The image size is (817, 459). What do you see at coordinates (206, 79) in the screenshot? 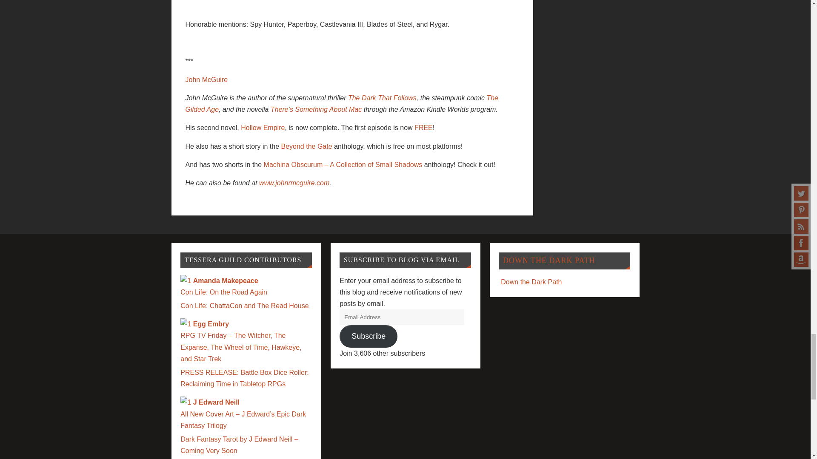
I see `John McGuire` at bounding box center [206, 79].